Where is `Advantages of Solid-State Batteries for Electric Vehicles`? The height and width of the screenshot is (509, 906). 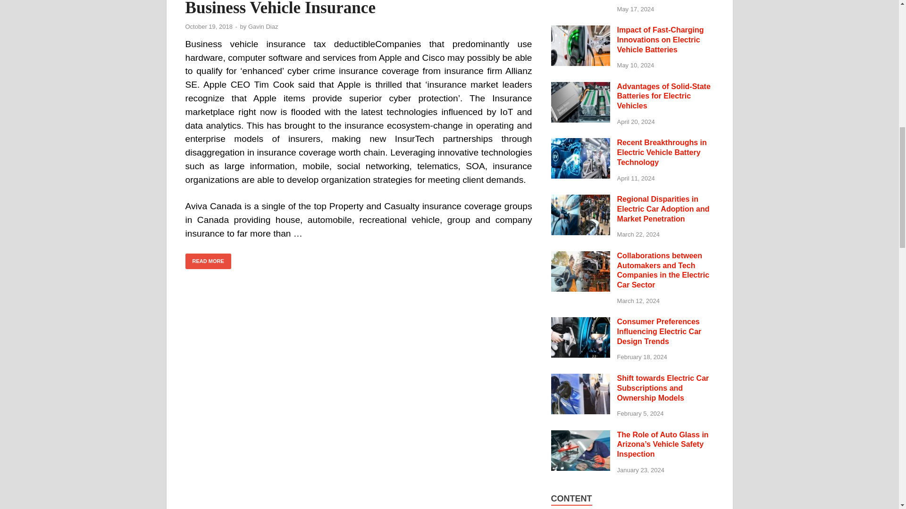
Advantages of Solid-State Batteries for Electric Vehicles is located at coordinates (580, 88).